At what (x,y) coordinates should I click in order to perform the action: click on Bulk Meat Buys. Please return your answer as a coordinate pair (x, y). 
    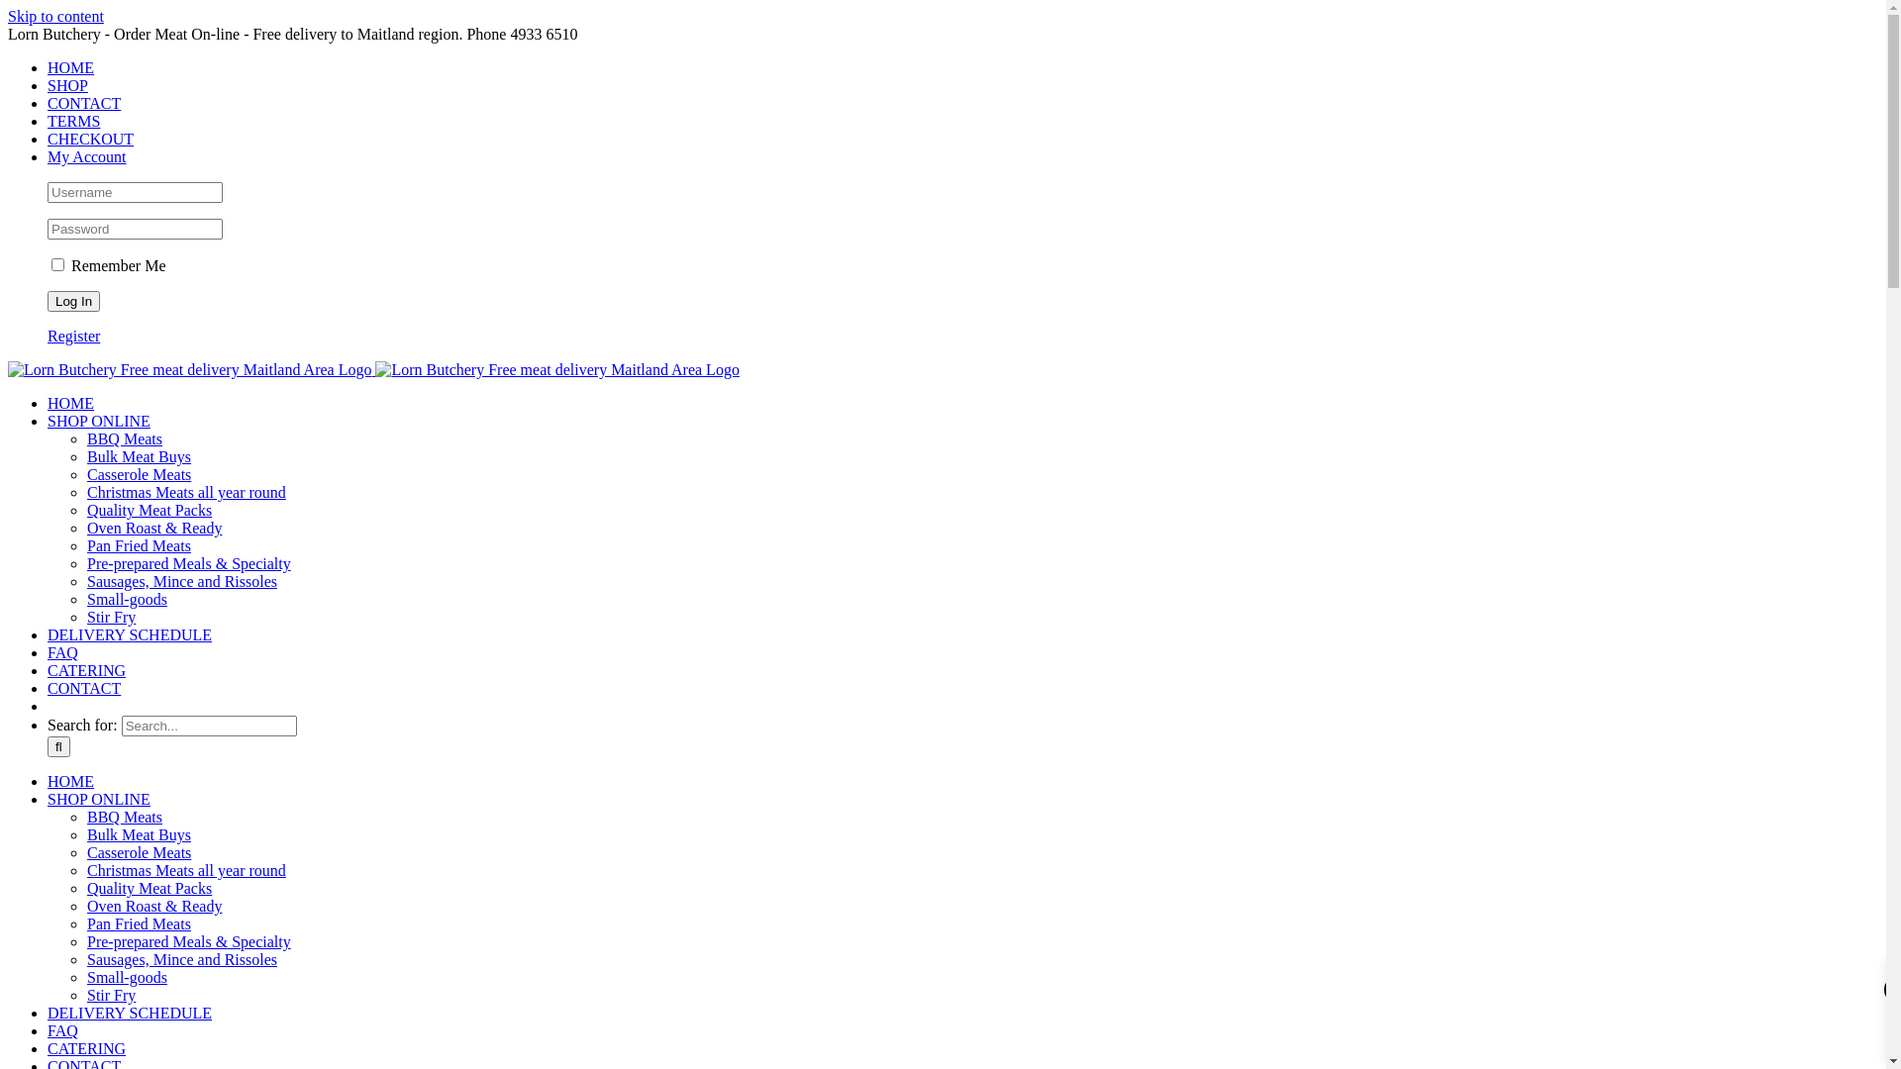
    Looking at the image, I should click on (139, 457).